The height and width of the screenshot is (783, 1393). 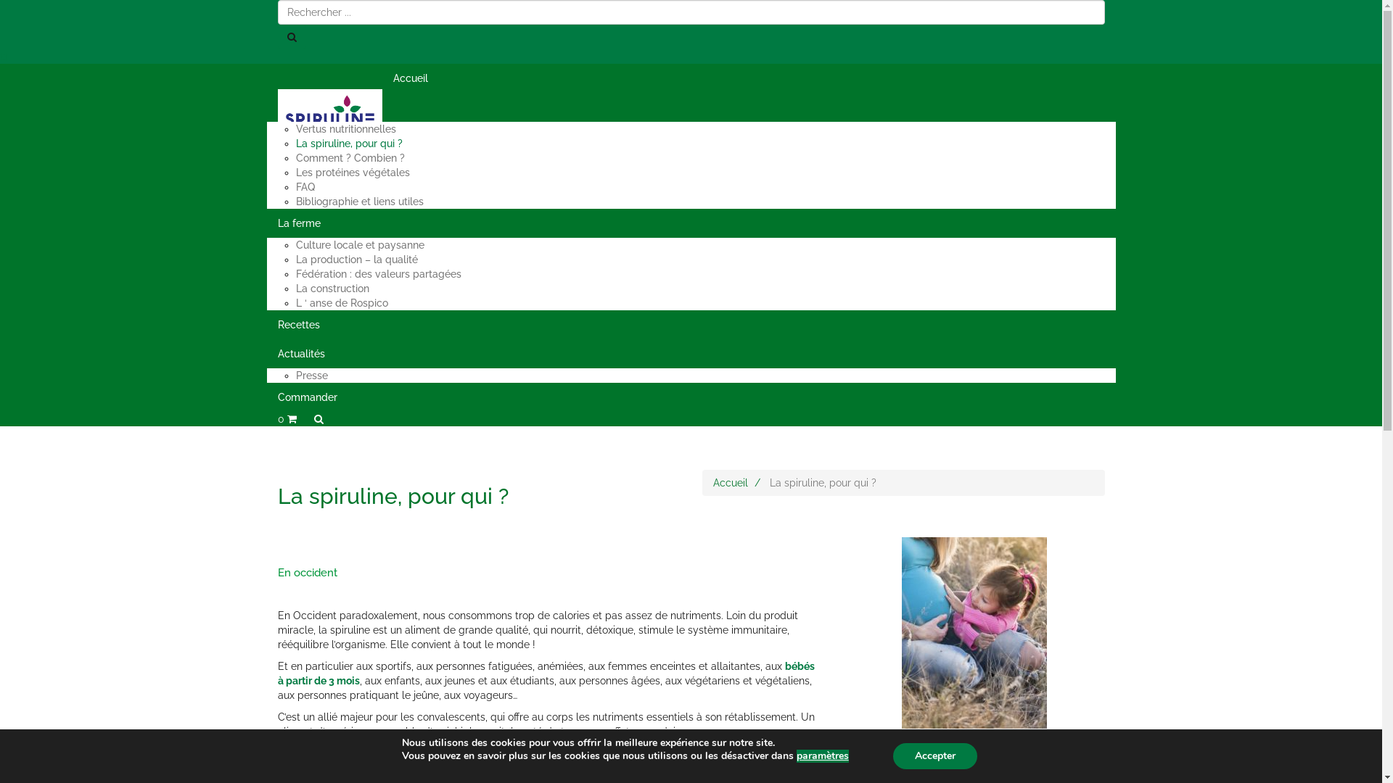 What do you see at coordinates (935, 756) in the screenshot?
I see `Accepter` at bounding box center [935, 756].